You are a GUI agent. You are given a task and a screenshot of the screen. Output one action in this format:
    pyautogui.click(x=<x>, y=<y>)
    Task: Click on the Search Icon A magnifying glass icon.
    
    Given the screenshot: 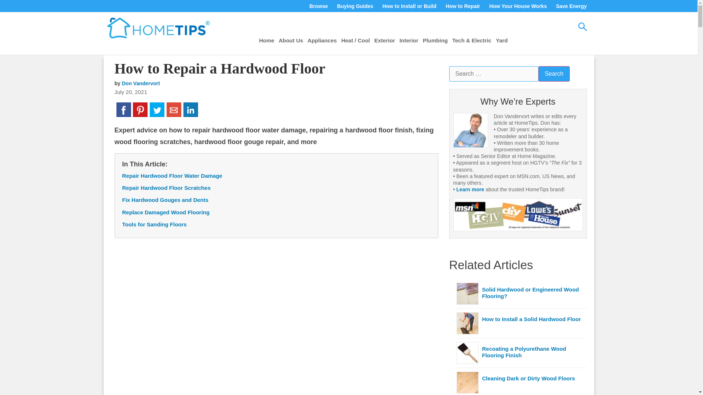 What is the action you would take?
    pyautogui.click(x=582, y=26)
    